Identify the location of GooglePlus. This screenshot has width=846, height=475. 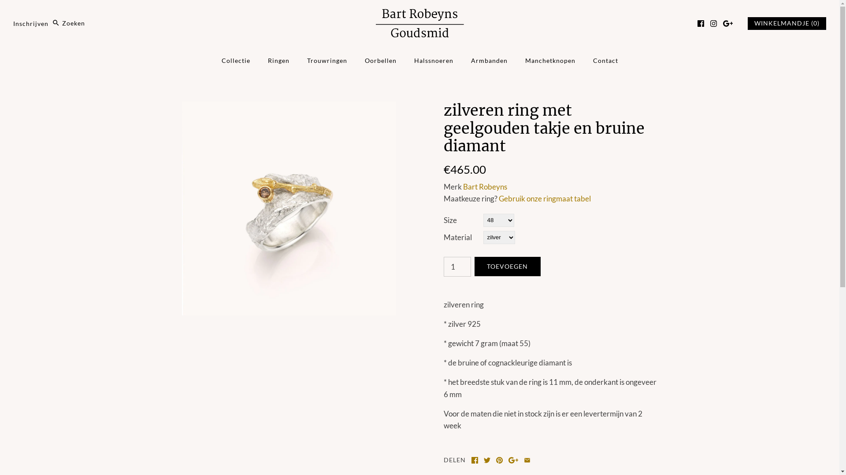
(514, 460).